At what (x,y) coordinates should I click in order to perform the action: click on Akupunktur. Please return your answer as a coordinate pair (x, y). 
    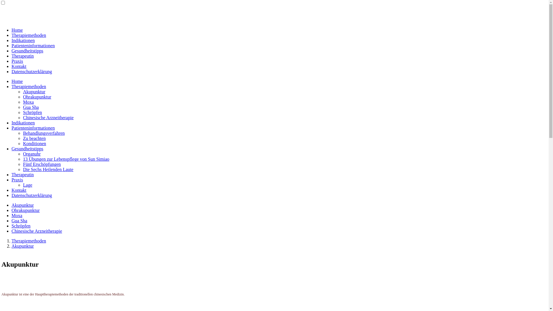
    Looking at the image, I should click on (22, 205).